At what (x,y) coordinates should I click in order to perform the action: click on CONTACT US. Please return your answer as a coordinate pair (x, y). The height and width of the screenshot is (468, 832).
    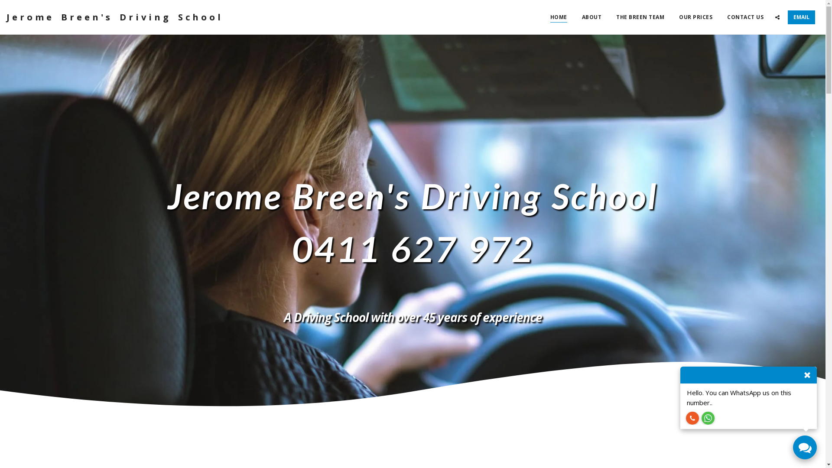
    Looking at the image, I should click on (745, 17).